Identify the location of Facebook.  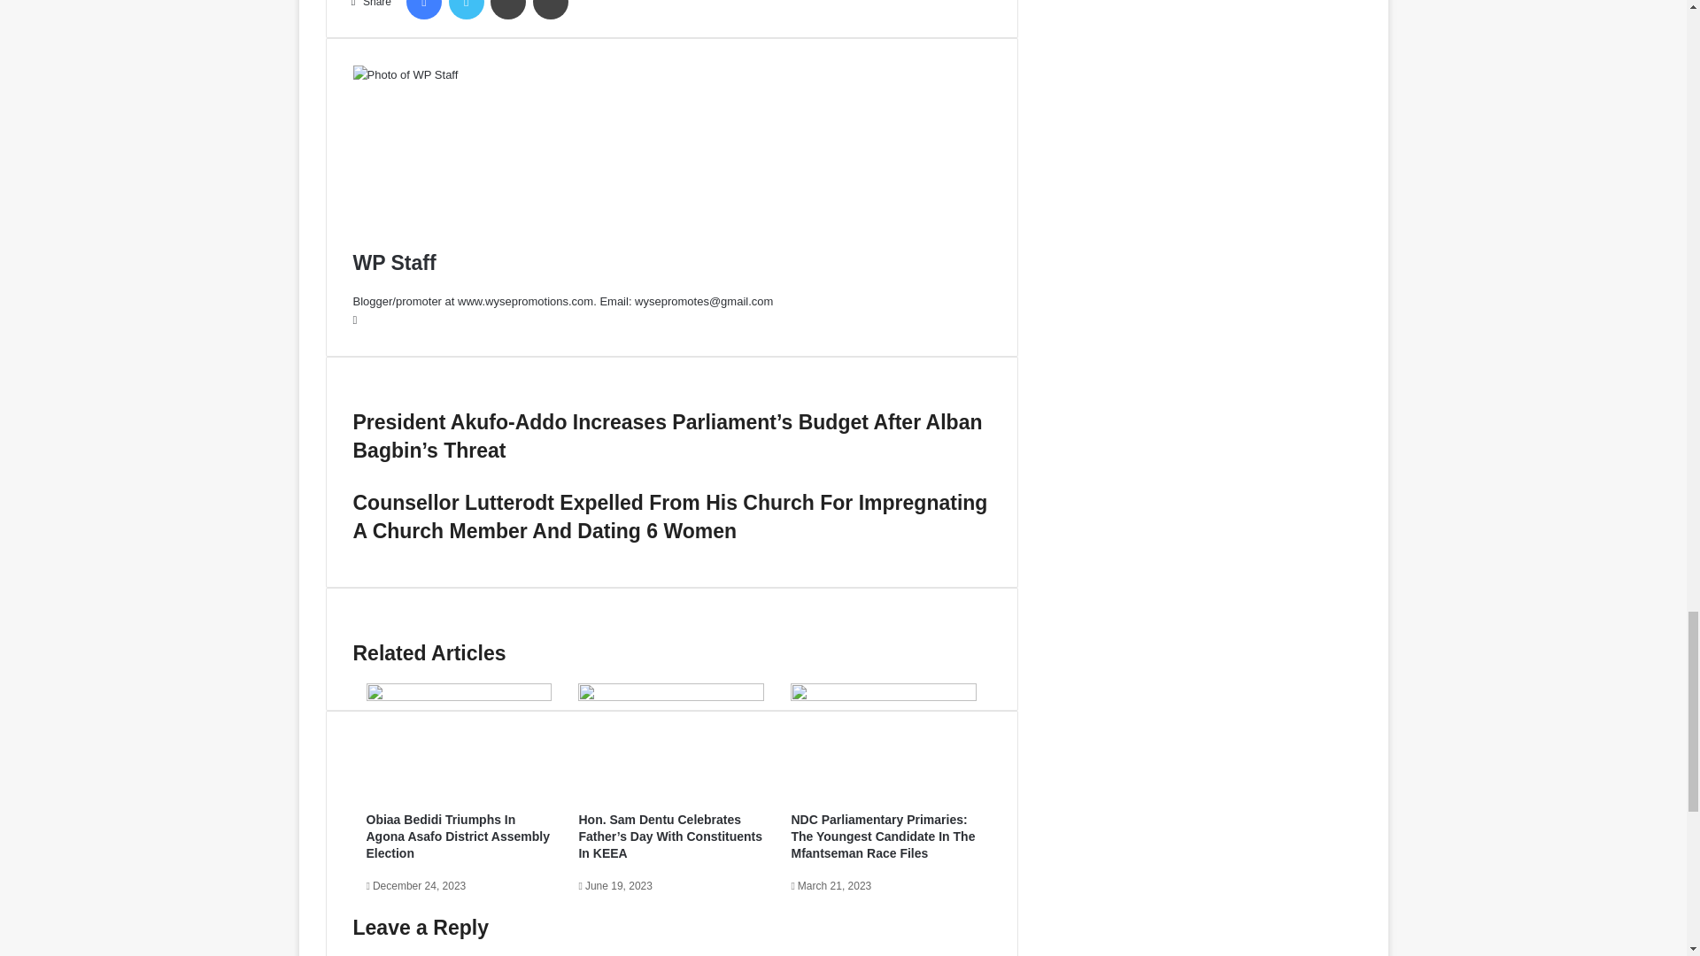
(423, 9).